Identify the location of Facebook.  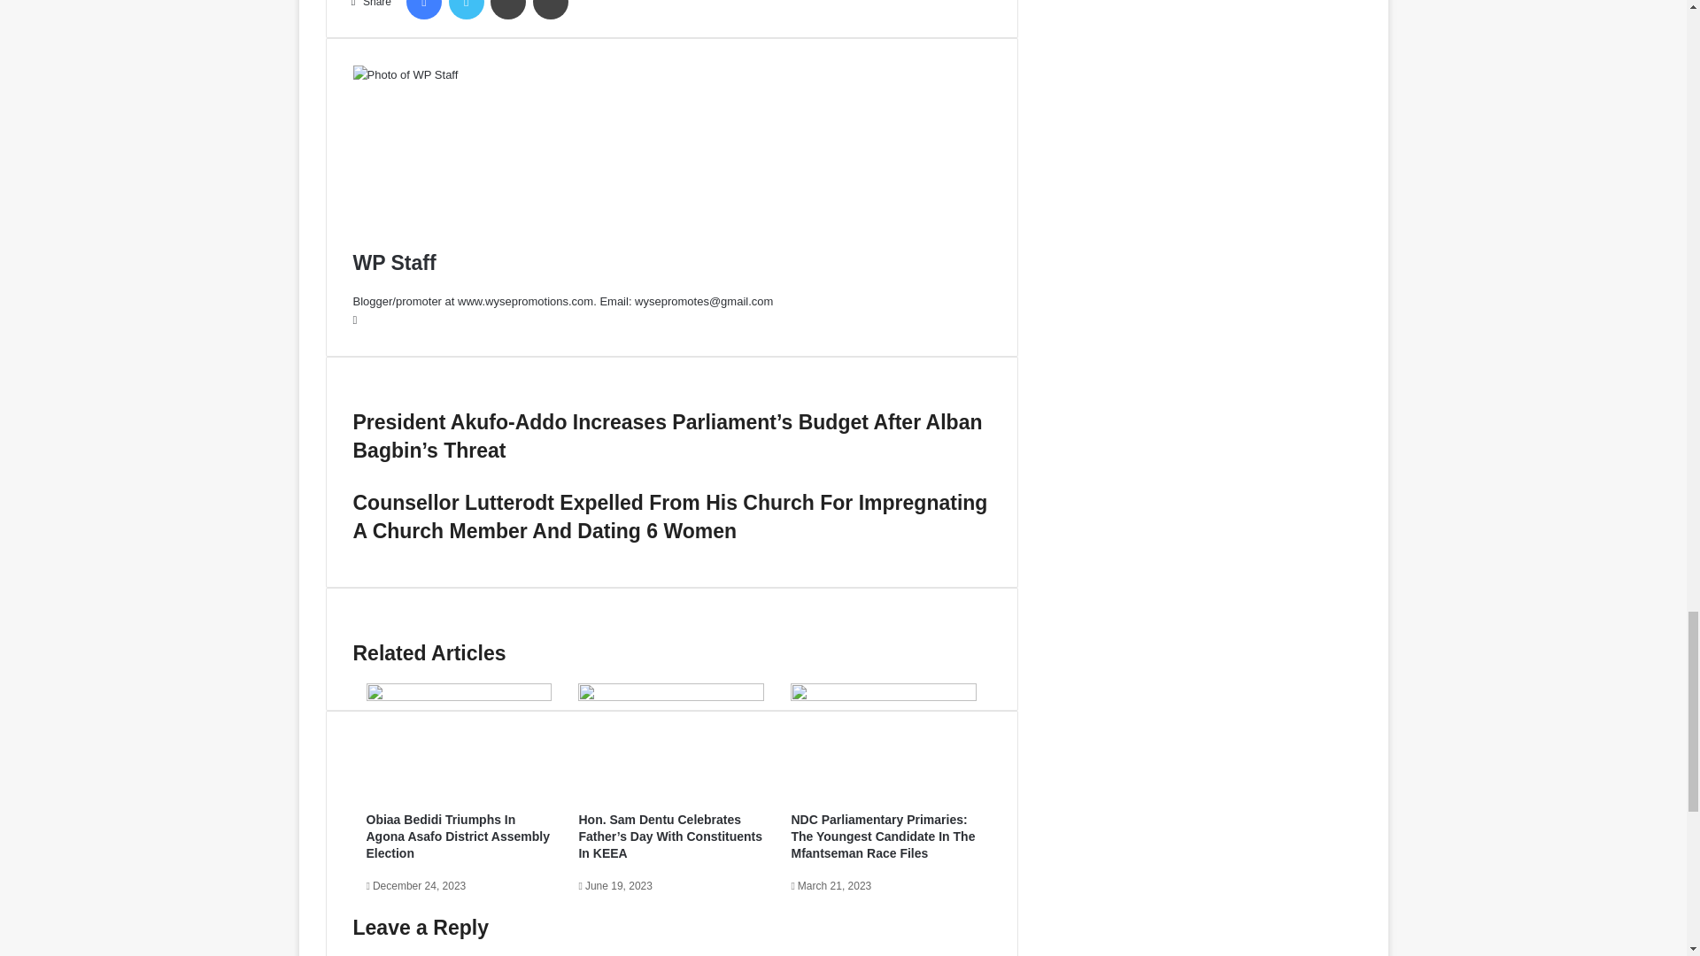
(423, 9).